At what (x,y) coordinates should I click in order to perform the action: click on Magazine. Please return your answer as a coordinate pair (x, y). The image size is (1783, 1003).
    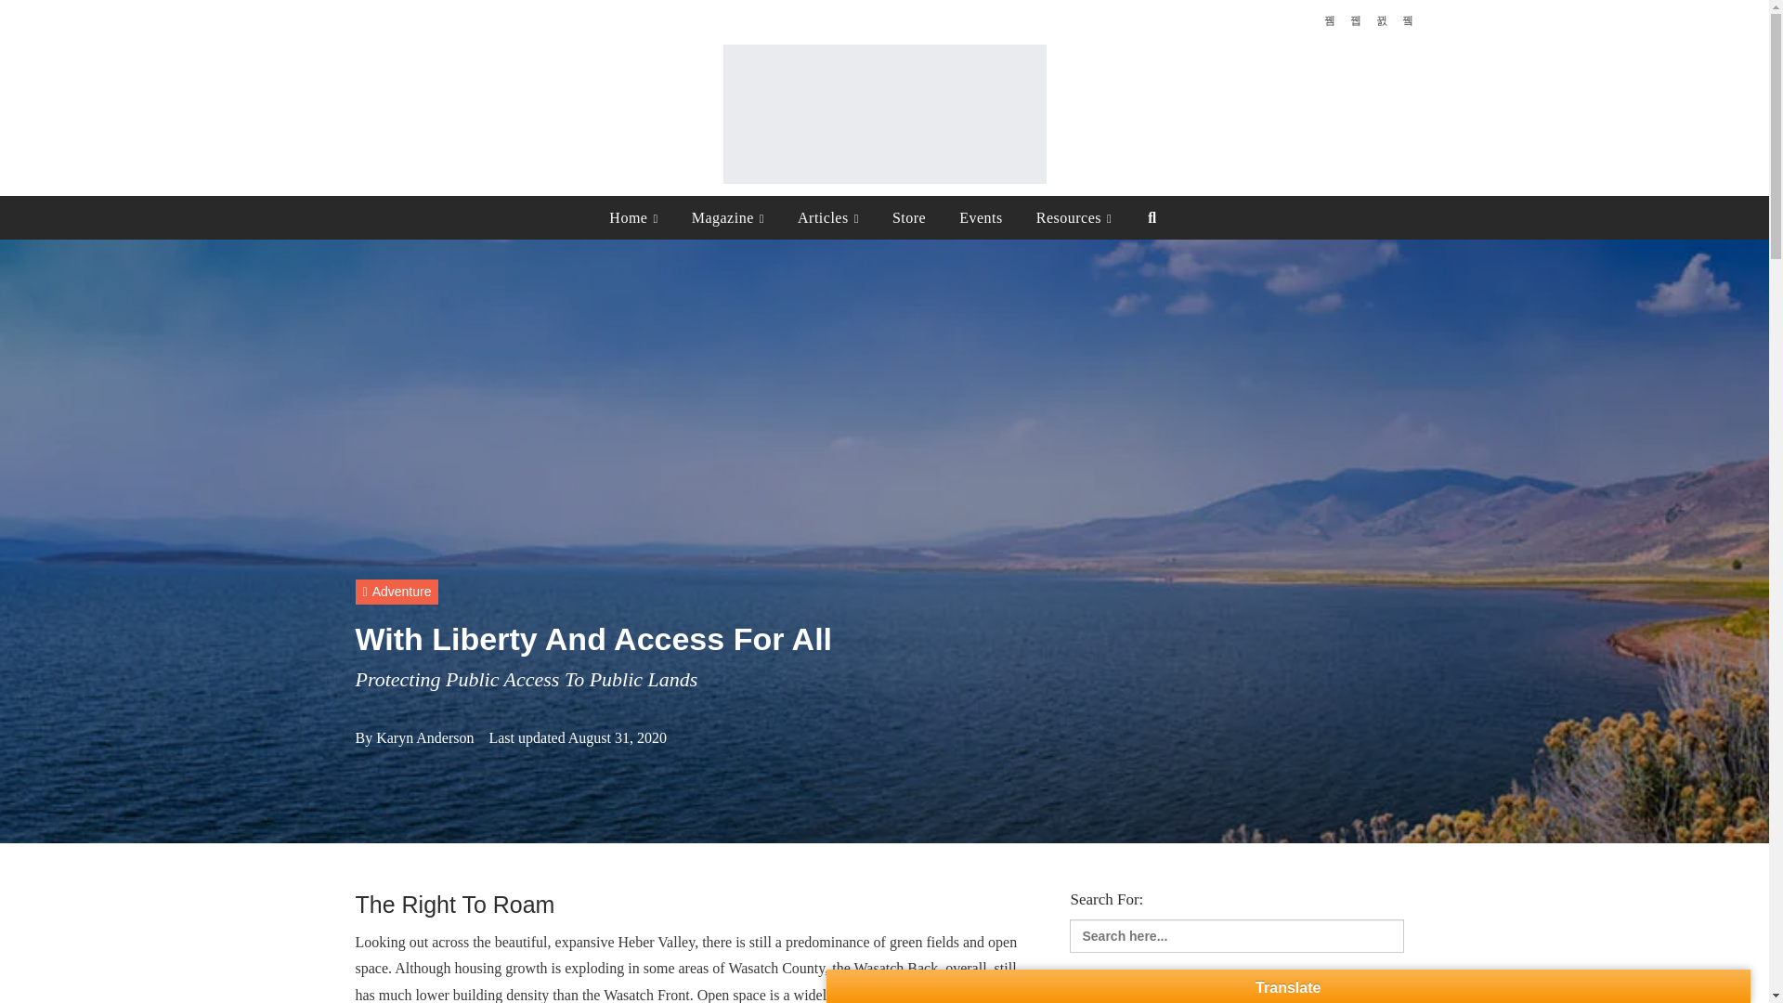
    Looking at the image, I should click on (728, 217).